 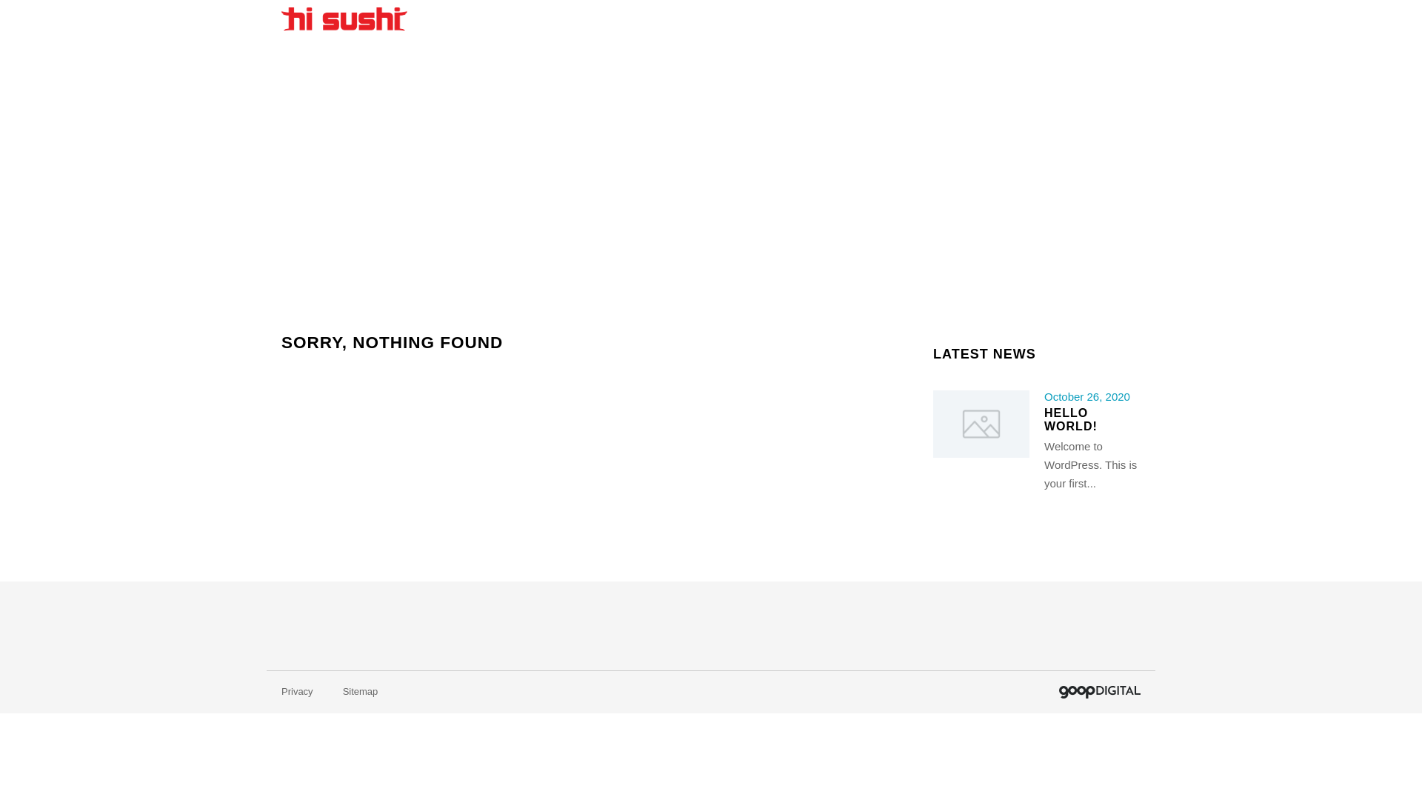 What do you see at coordinates (298, 692) in the screenshot?
I see `Privacy` at bounding box center [298, 692].